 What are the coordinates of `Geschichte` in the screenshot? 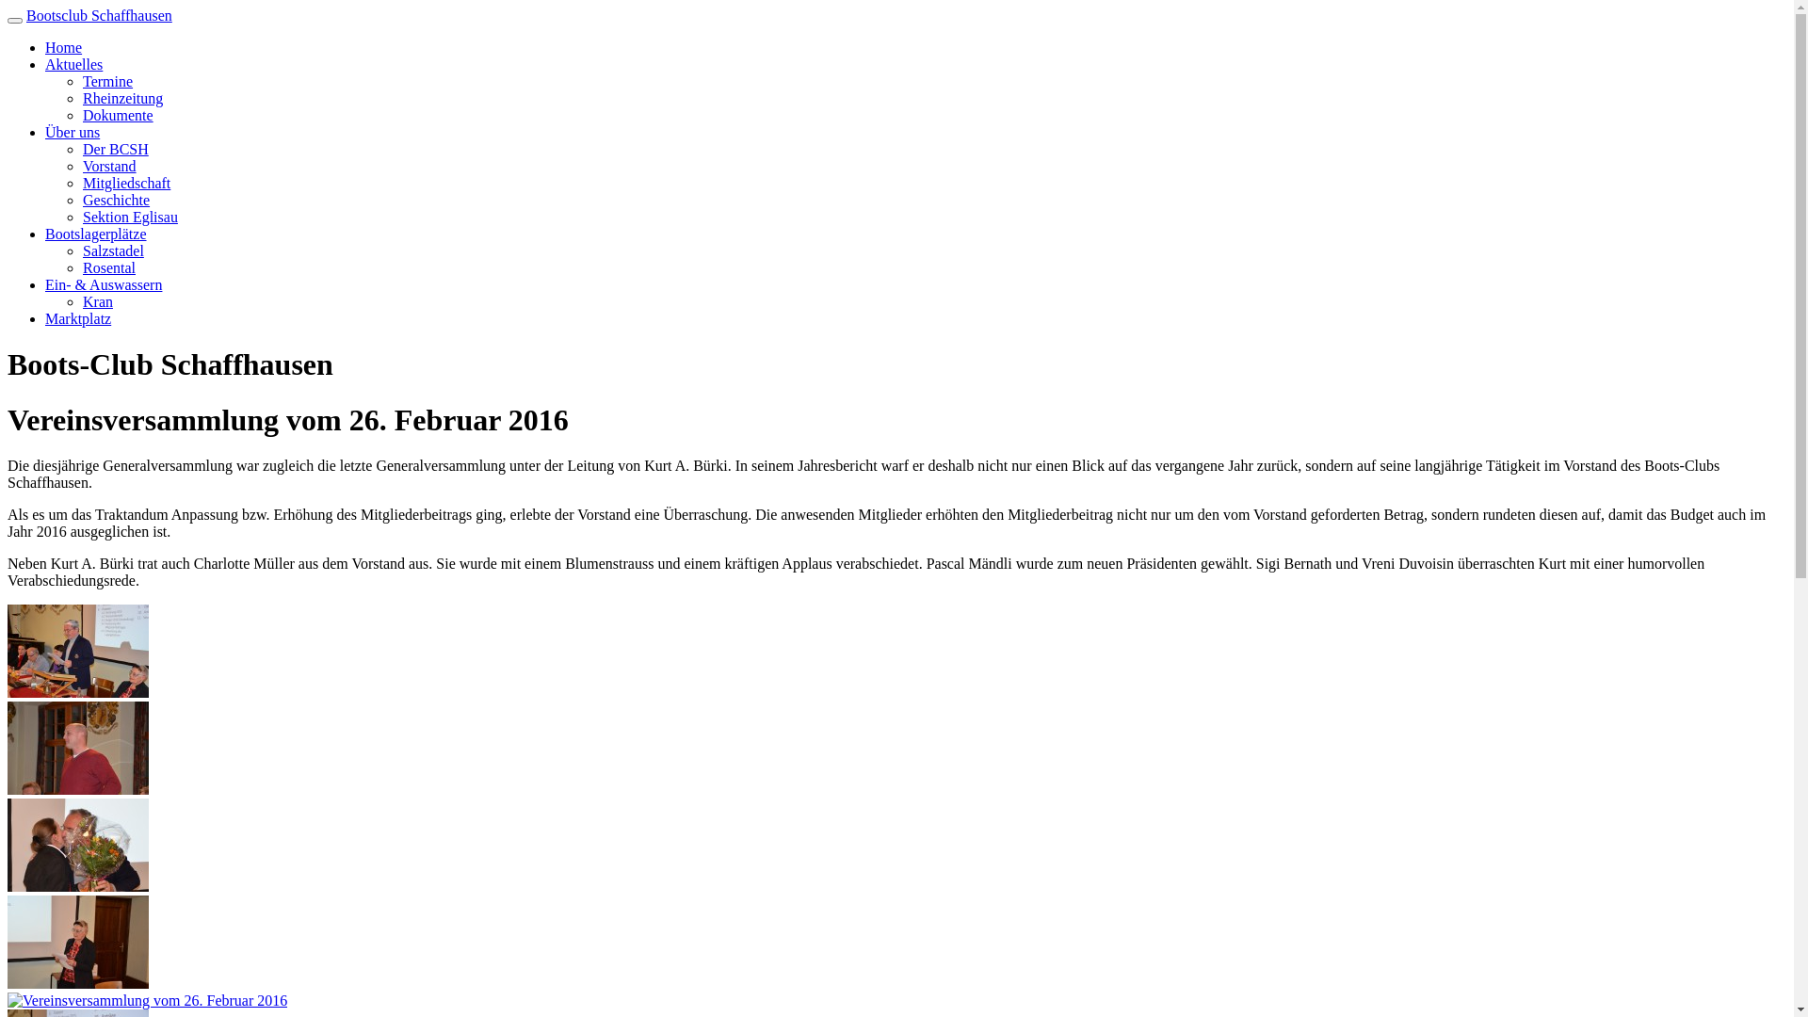 It's located at (117, 200).